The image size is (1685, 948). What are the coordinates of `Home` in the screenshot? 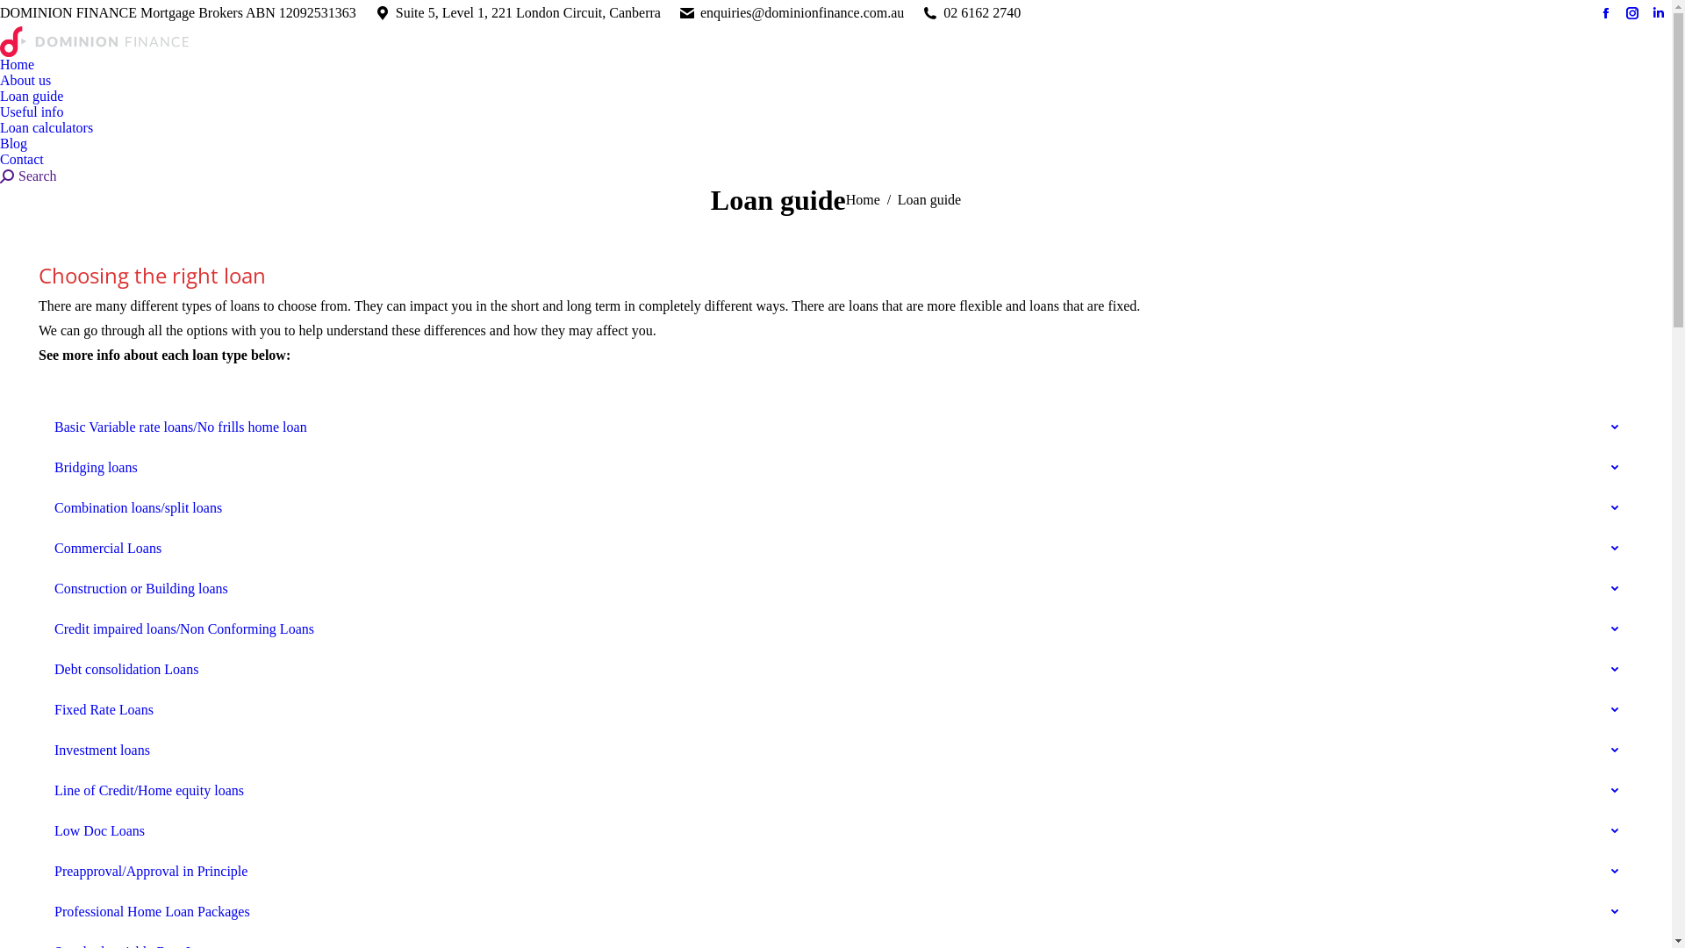 It's located at (863, 200).